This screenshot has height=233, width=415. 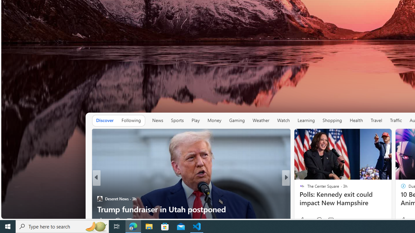 I want to click on View comments 88 Comment, so click(x=334, y=220).